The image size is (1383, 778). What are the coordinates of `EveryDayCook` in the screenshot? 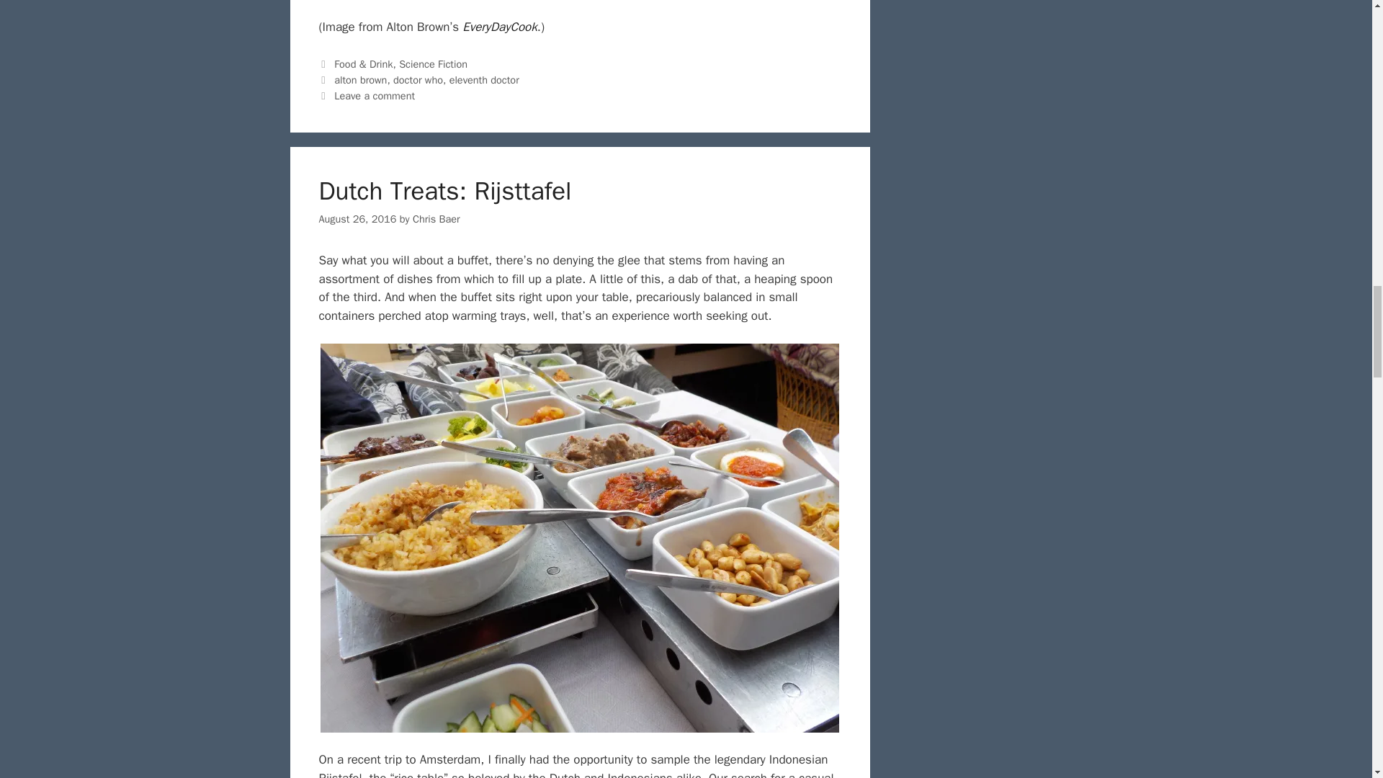 It's located at (500, 27).